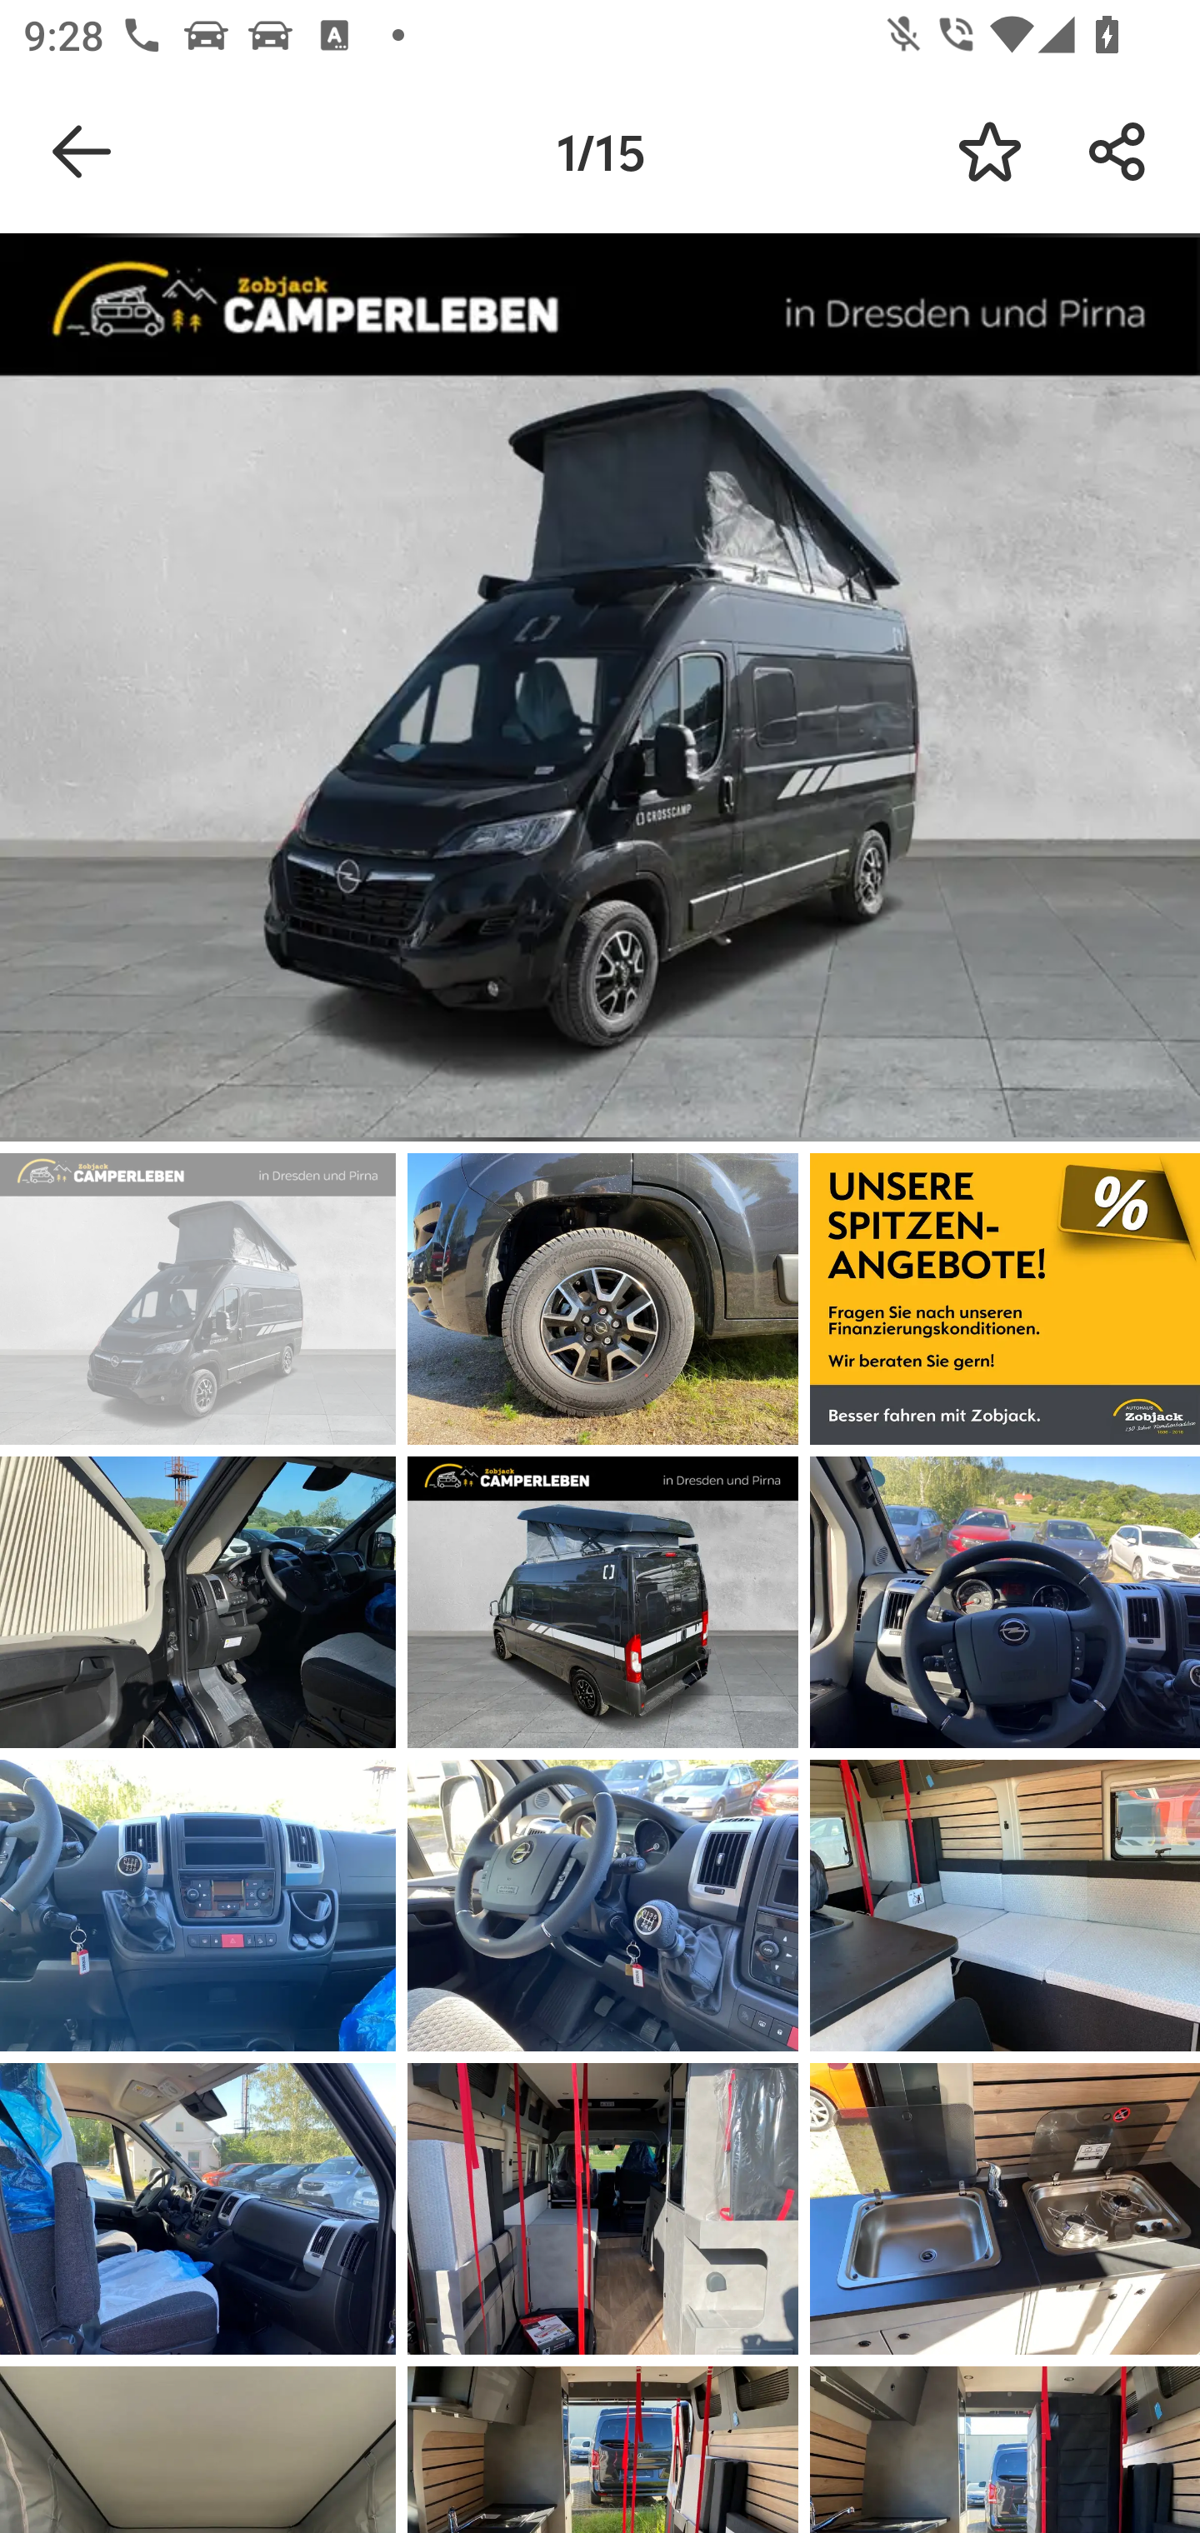 The width and height of the screenshot is (1200, 2533). Describe the element at coordinates (1005, 1298) in the screenshot. I see `image` at that location.